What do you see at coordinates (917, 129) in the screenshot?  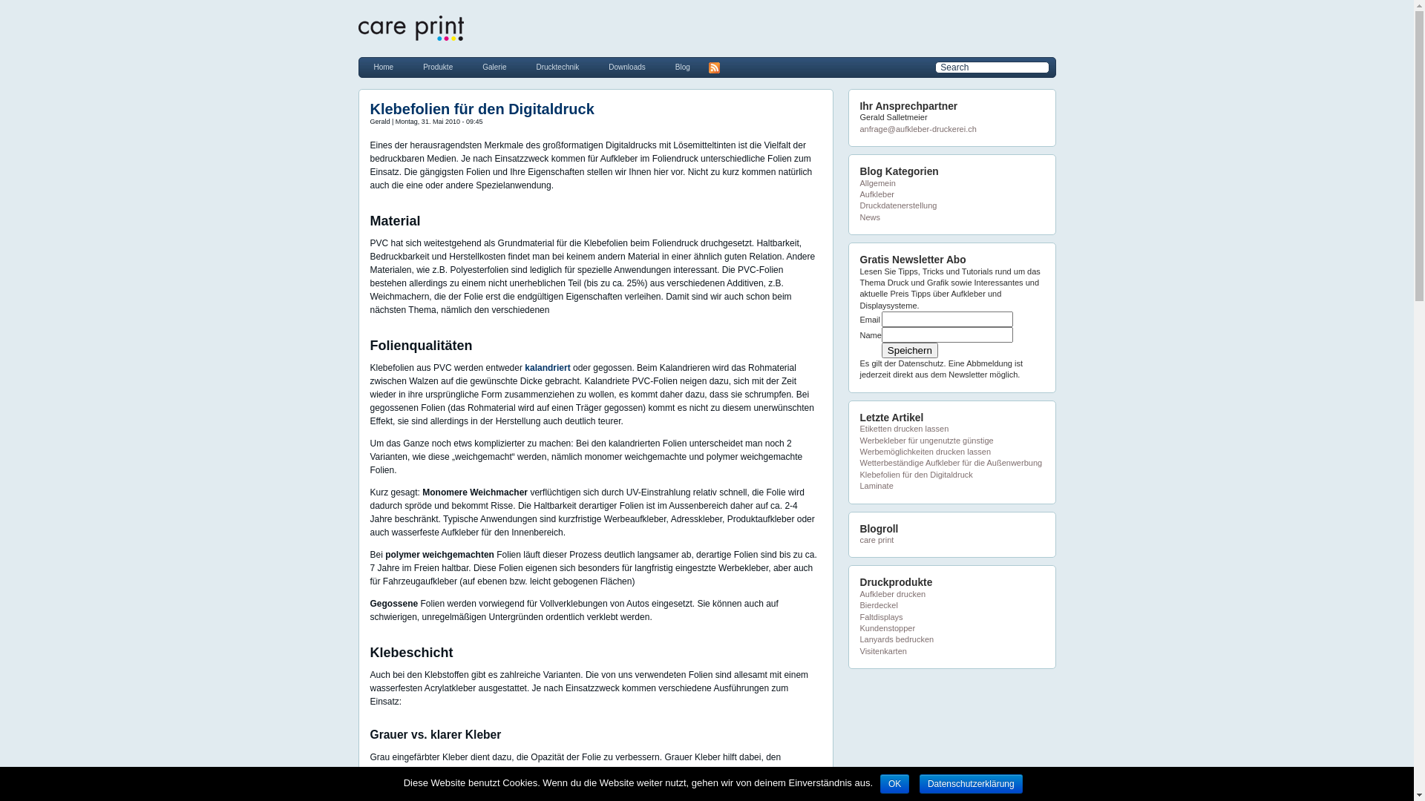 I see `anfrage@aufkleber-druckerei.ch` at bounding box center [917, 129].